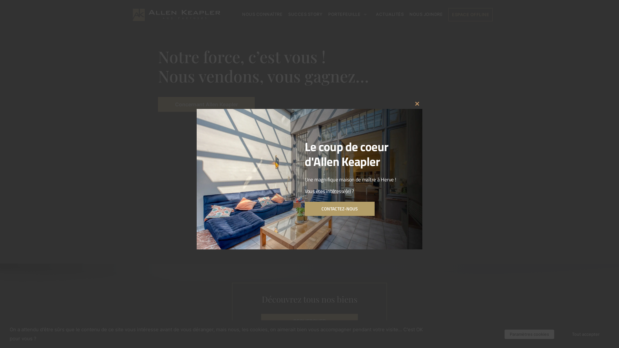 The width and height of the screenshot is (619, 348). What do you see at coordinates (426, 14) in the screenshot?
I see `NOUS JOINDRE` at bounding box center [426, 14].